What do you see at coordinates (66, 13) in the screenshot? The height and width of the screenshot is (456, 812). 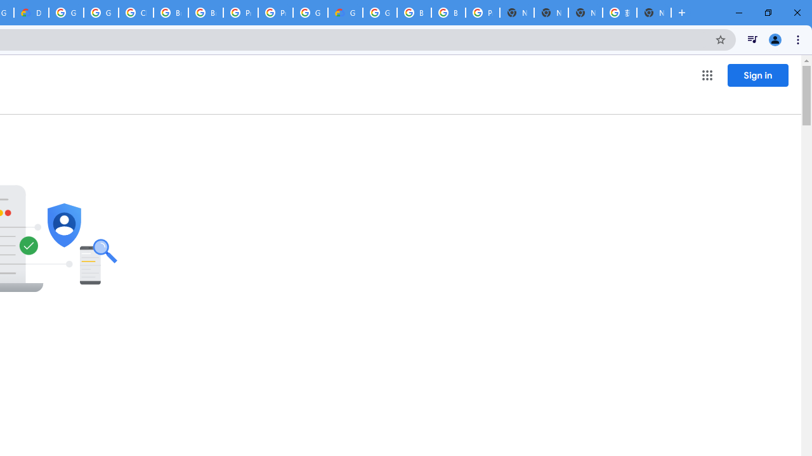 I see `Google Cloud Platform` at bounding box center [66, 13].